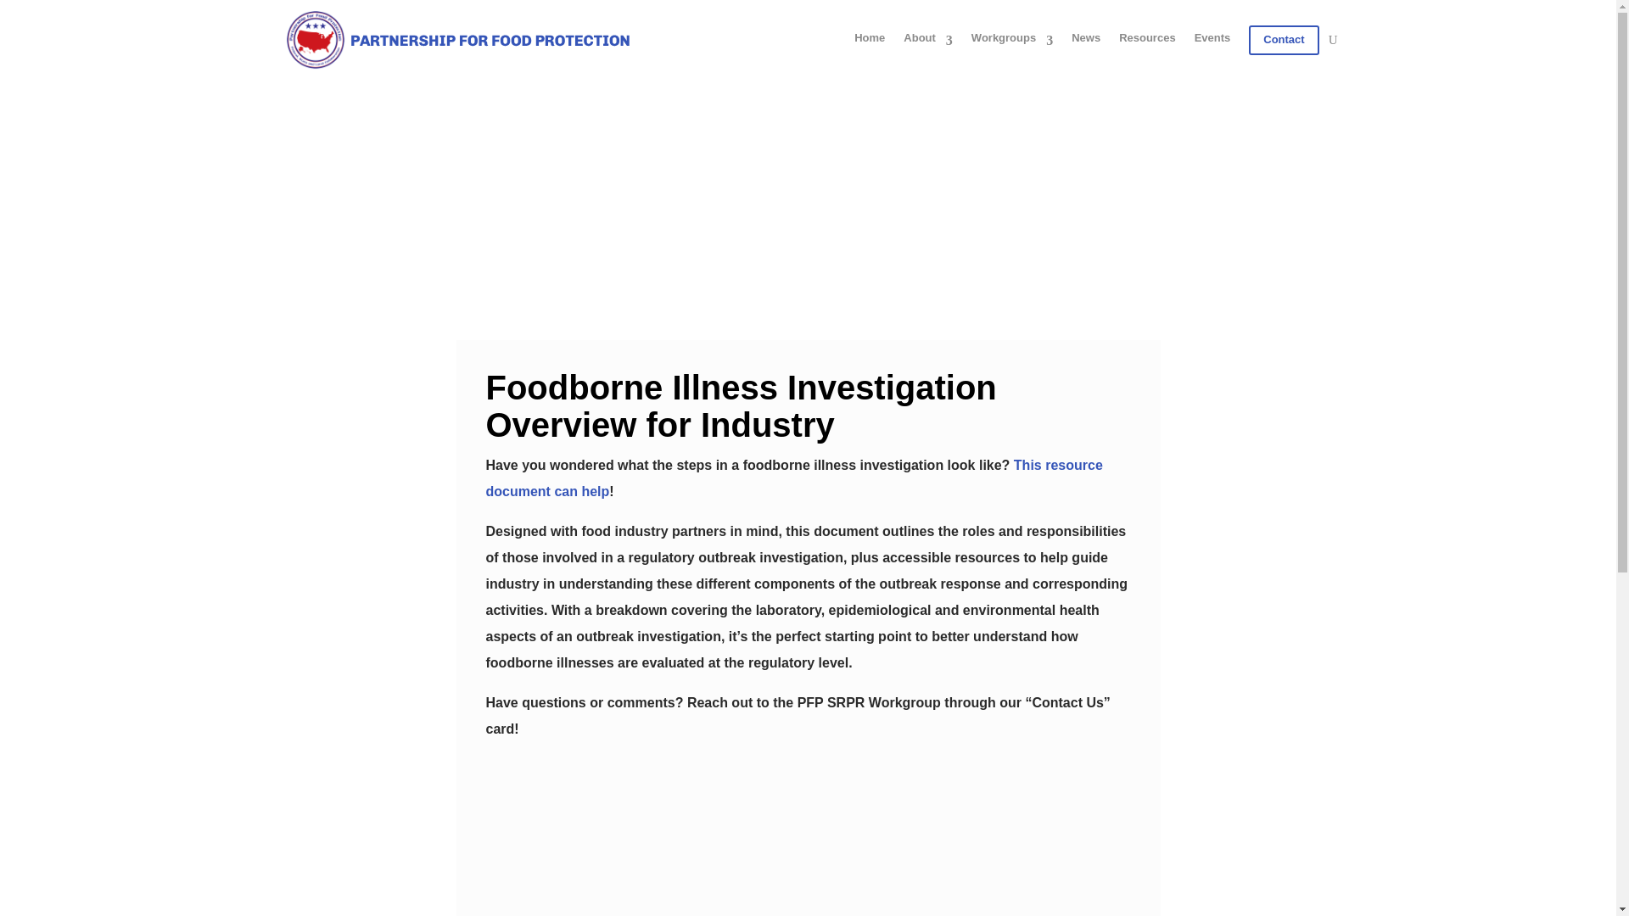 The image size is (1629, 916). What do you see at coordinates (928, 40) in the screenshot?
I see `About` at bounding box center [928, 40].